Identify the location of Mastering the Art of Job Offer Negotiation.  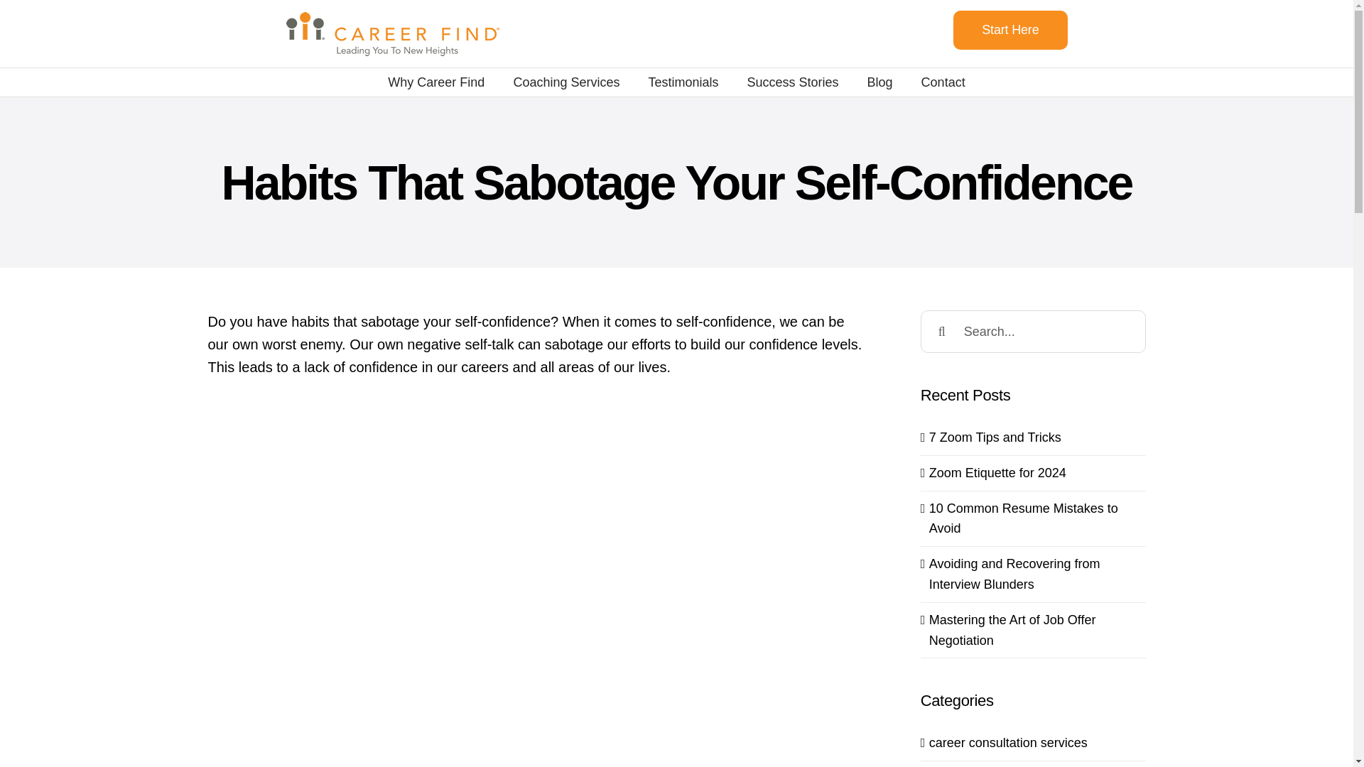
(1012, 629).